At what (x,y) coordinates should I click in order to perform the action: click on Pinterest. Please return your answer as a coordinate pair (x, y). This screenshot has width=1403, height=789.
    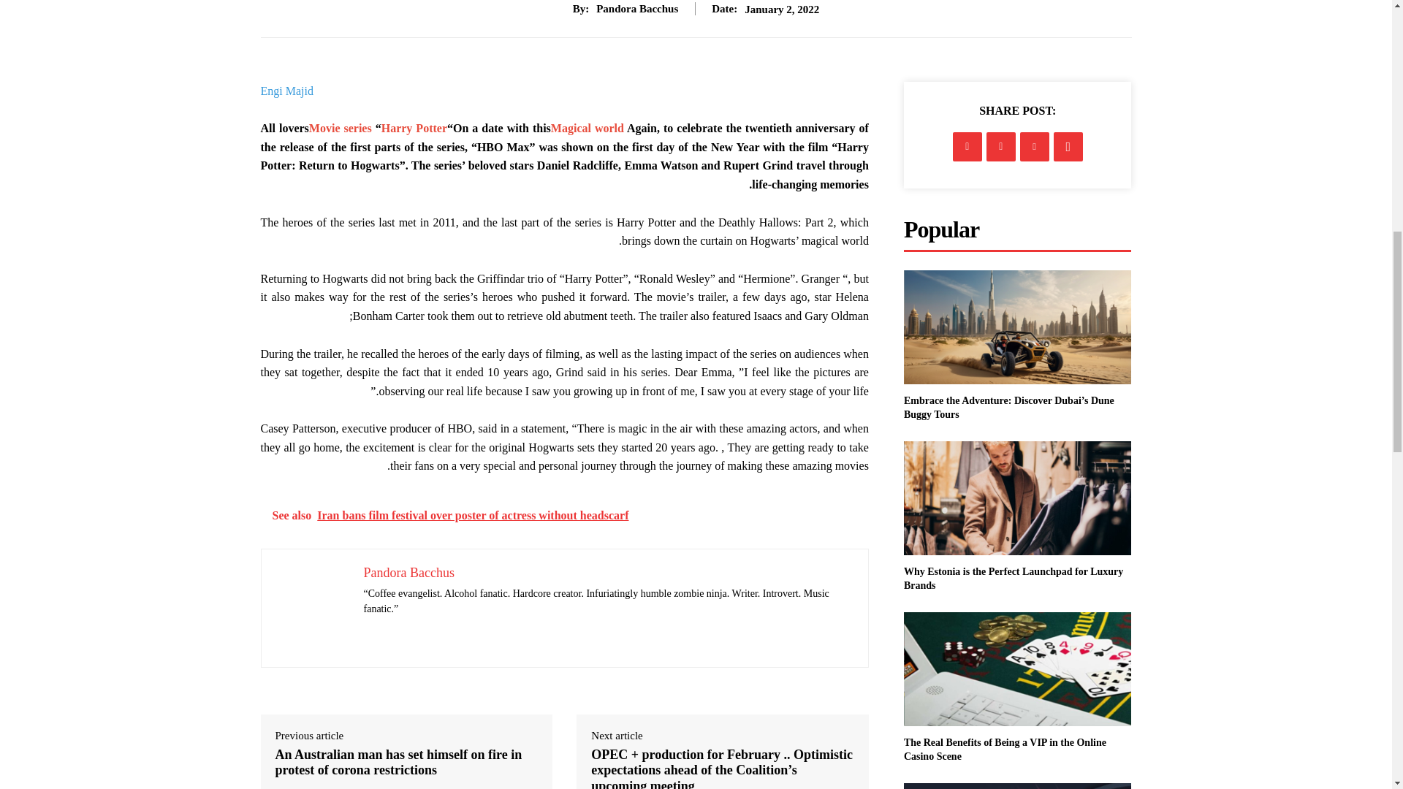
    Looking at the image, I should click on (1035, 147).